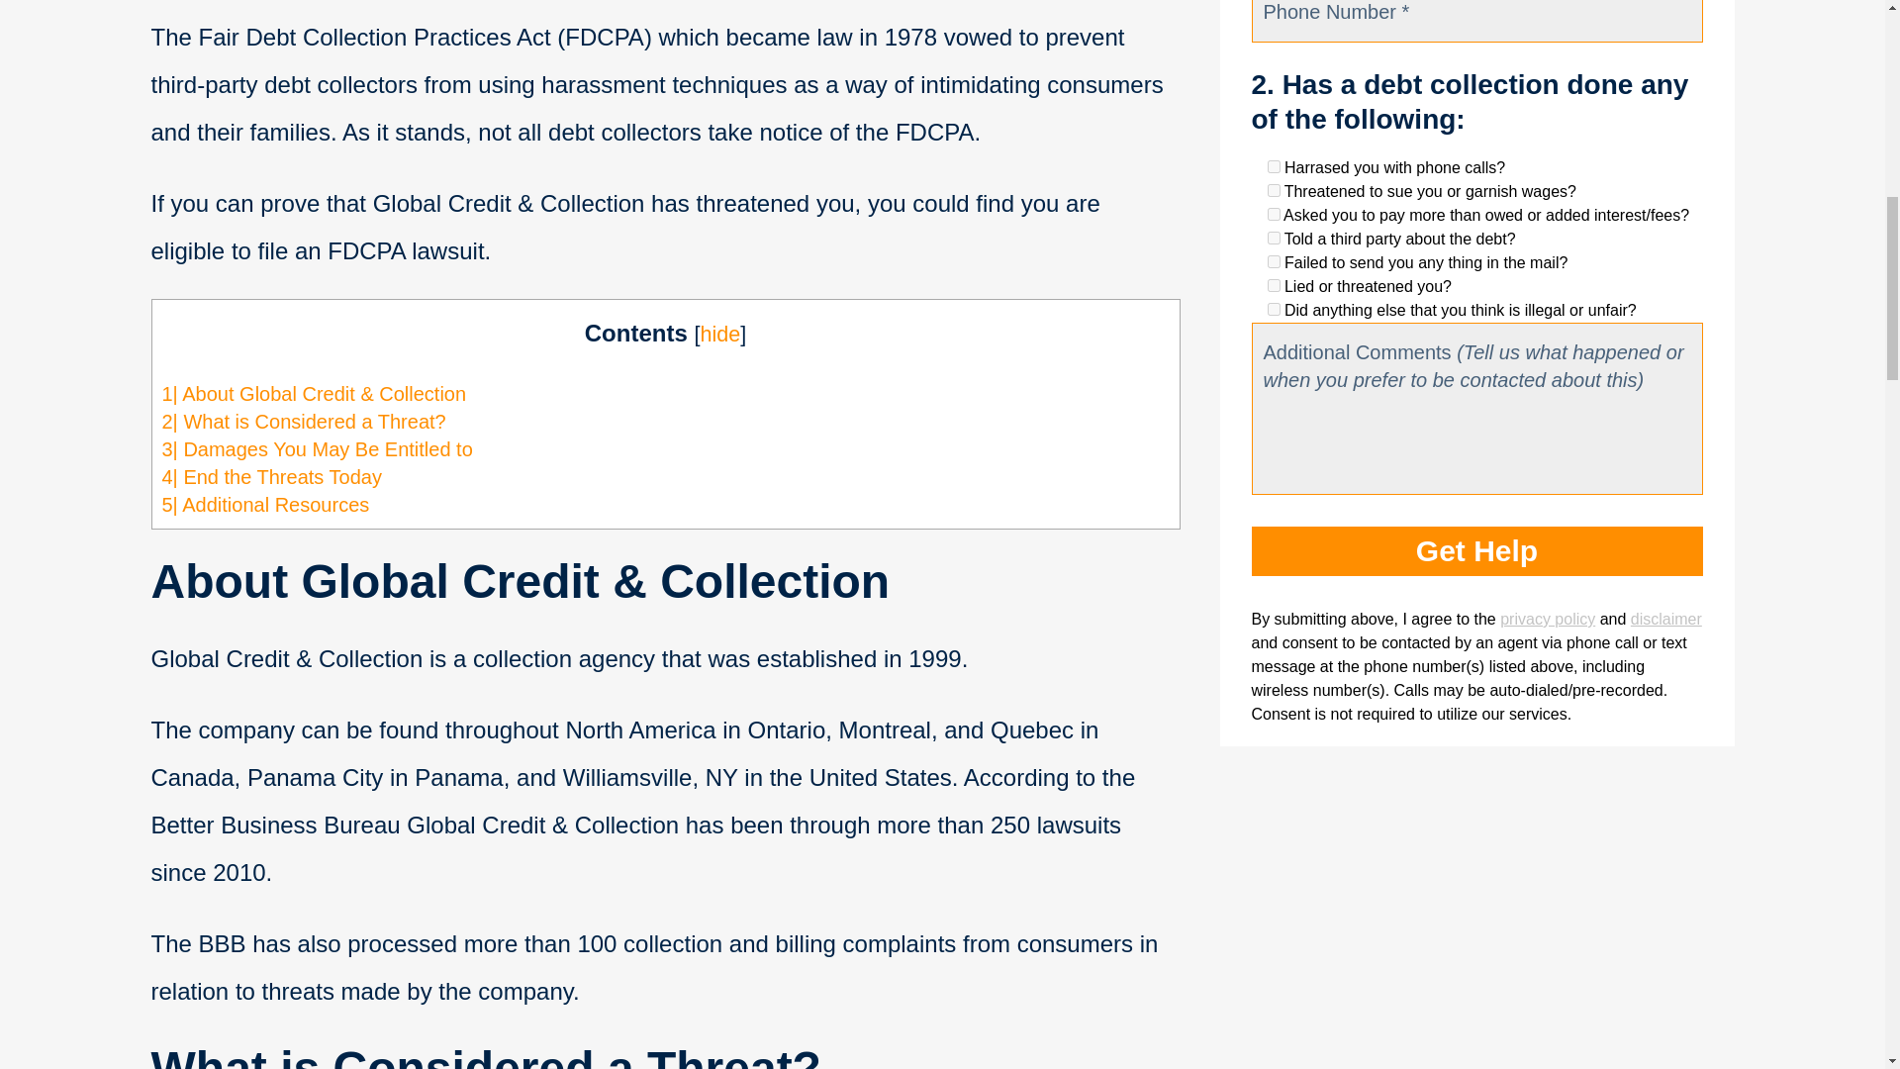 This screenshot has height=1069, width=1900. Describe the element at coordinates (1548, 618) in the screenshot. I see `privacy policy` at that location.